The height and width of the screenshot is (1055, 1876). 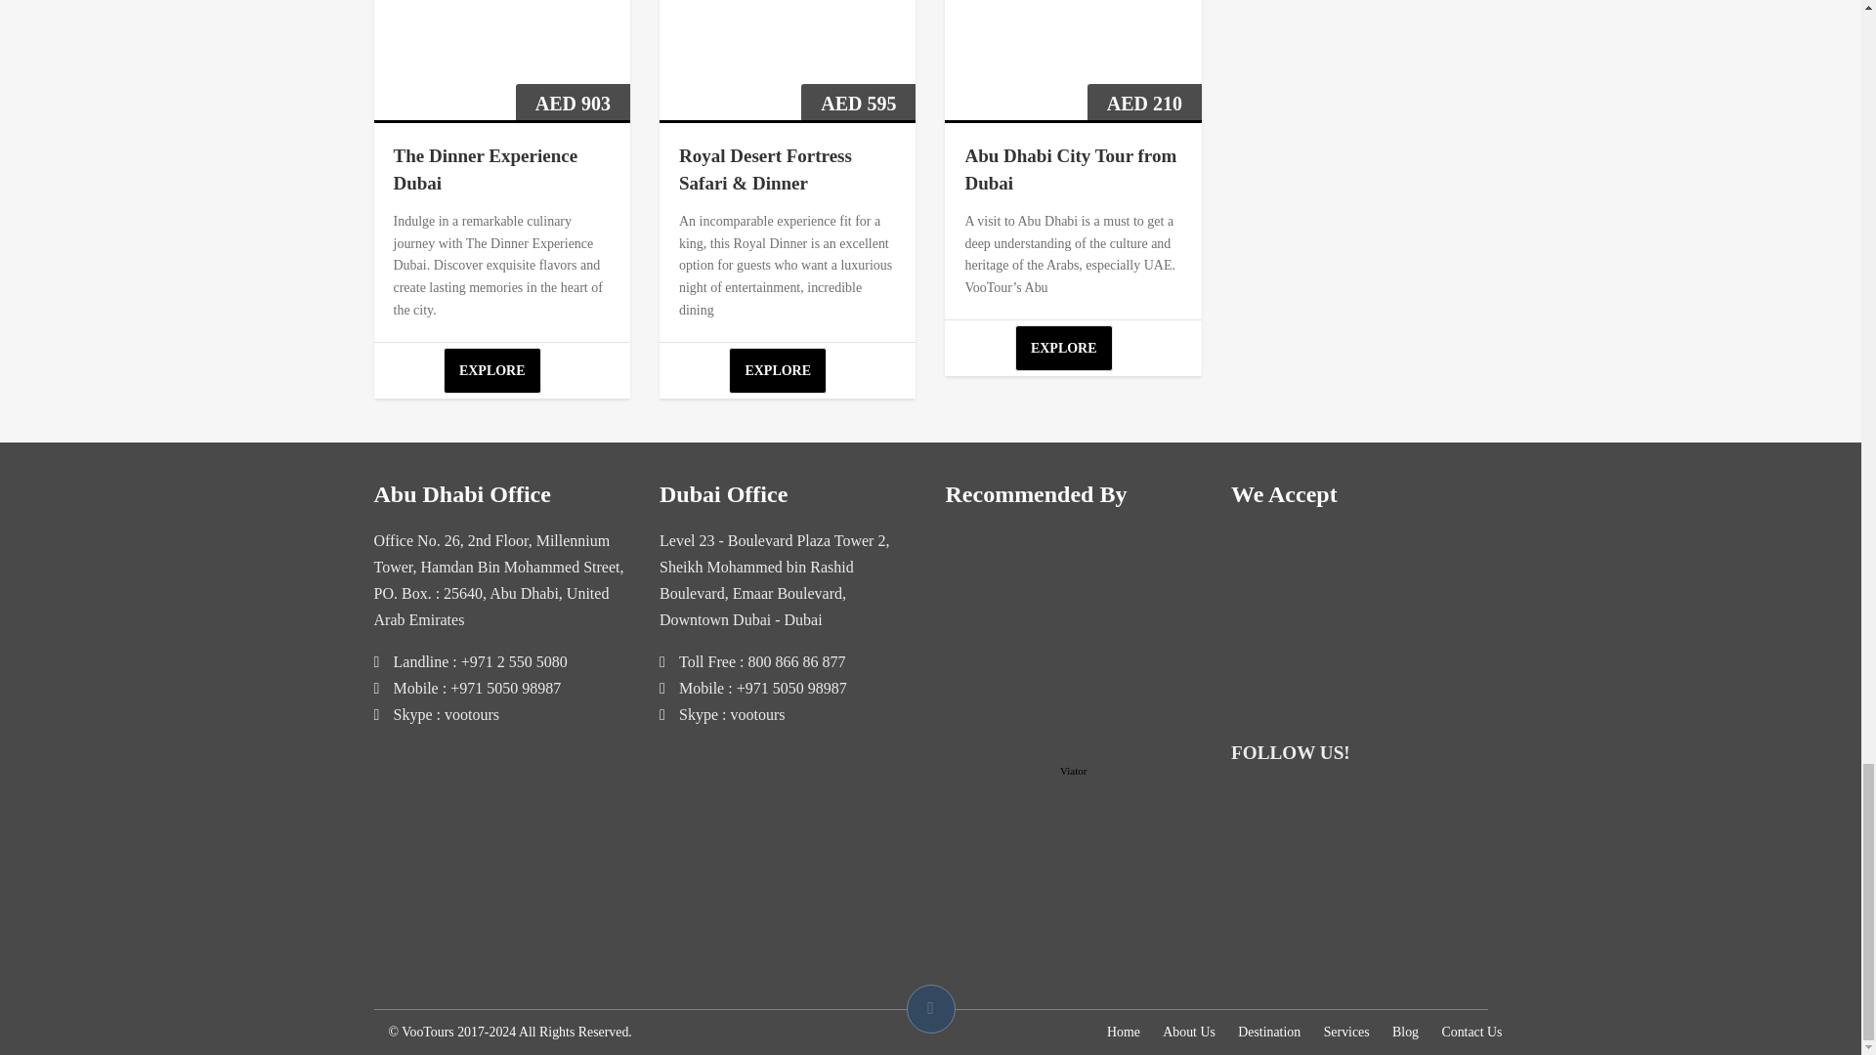 I want to click on Explore, so click(x=778, y=370).